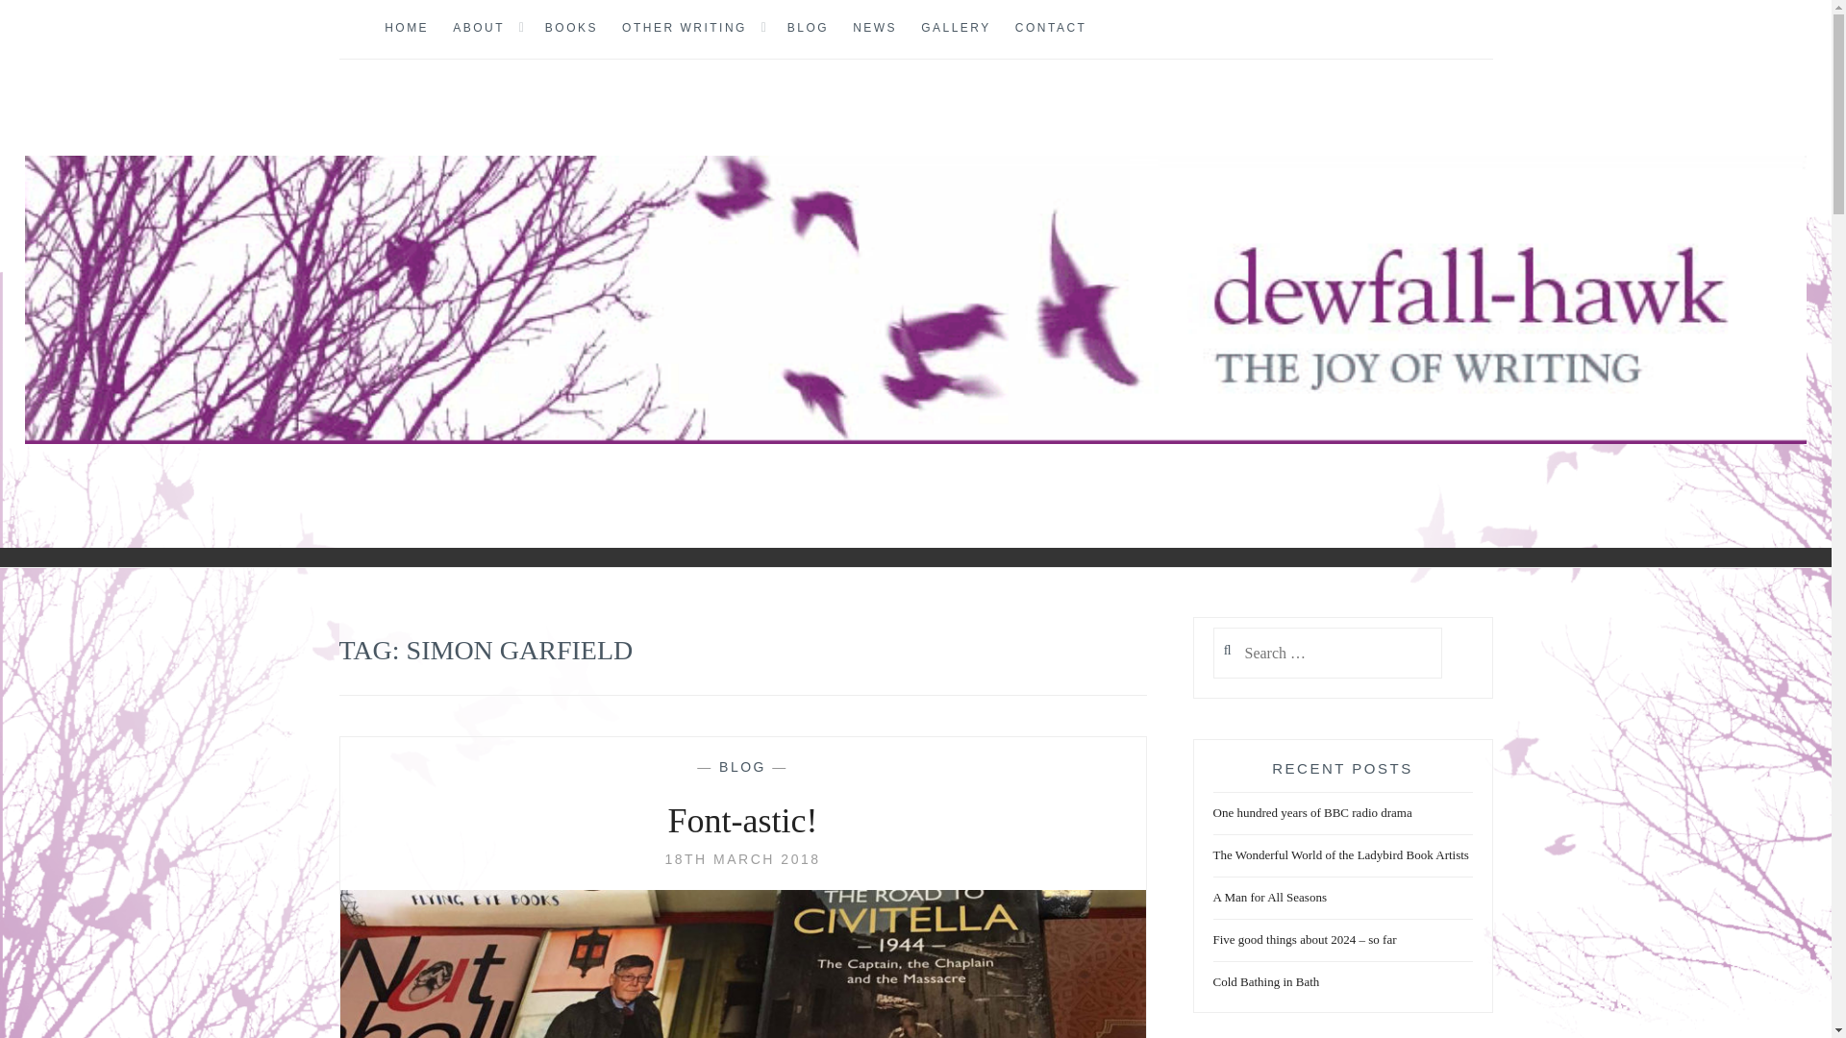 This screenshot has width=1846, height=1038. What do you see at coordinates (478, 29) in the screenshot?
I see `ABOUT` at bounding box center [478, 29].